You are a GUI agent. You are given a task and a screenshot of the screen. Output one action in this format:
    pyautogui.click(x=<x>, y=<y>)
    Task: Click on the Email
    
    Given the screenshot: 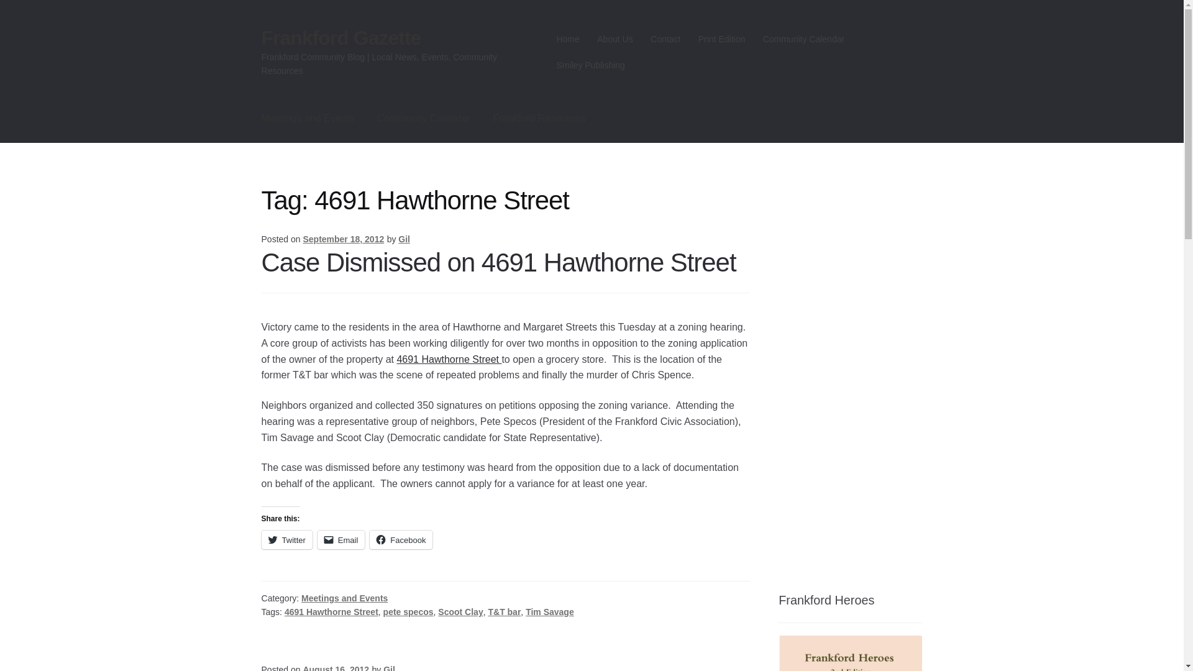 What is the action you would take?
    pyautogui.click(x=341, y=540)
    